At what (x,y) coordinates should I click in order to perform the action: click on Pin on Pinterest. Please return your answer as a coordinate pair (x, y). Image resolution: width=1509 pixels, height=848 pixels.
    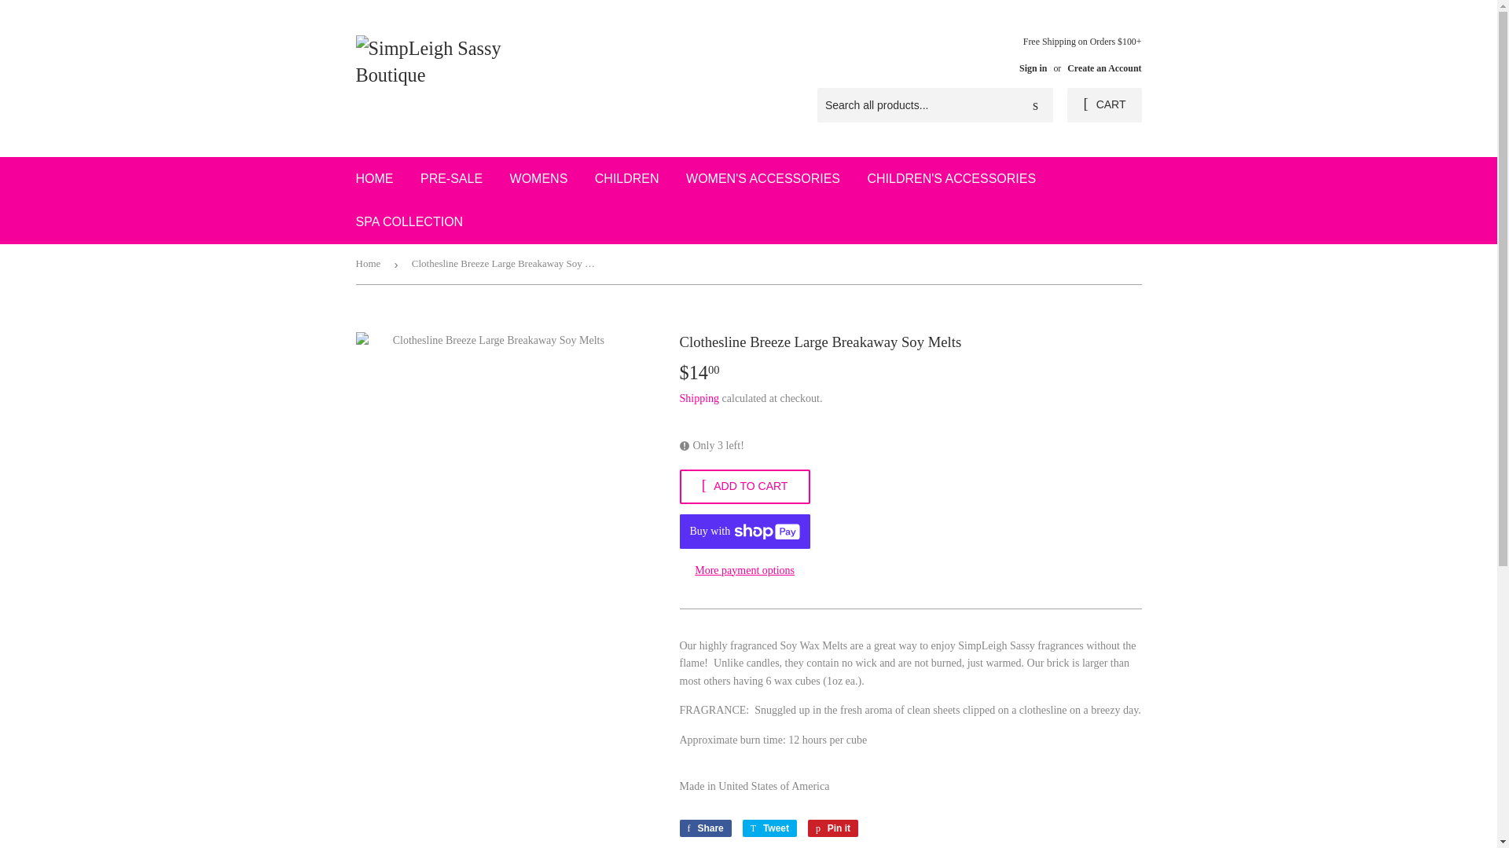
    Looking at the image, I should click on (833, 828).